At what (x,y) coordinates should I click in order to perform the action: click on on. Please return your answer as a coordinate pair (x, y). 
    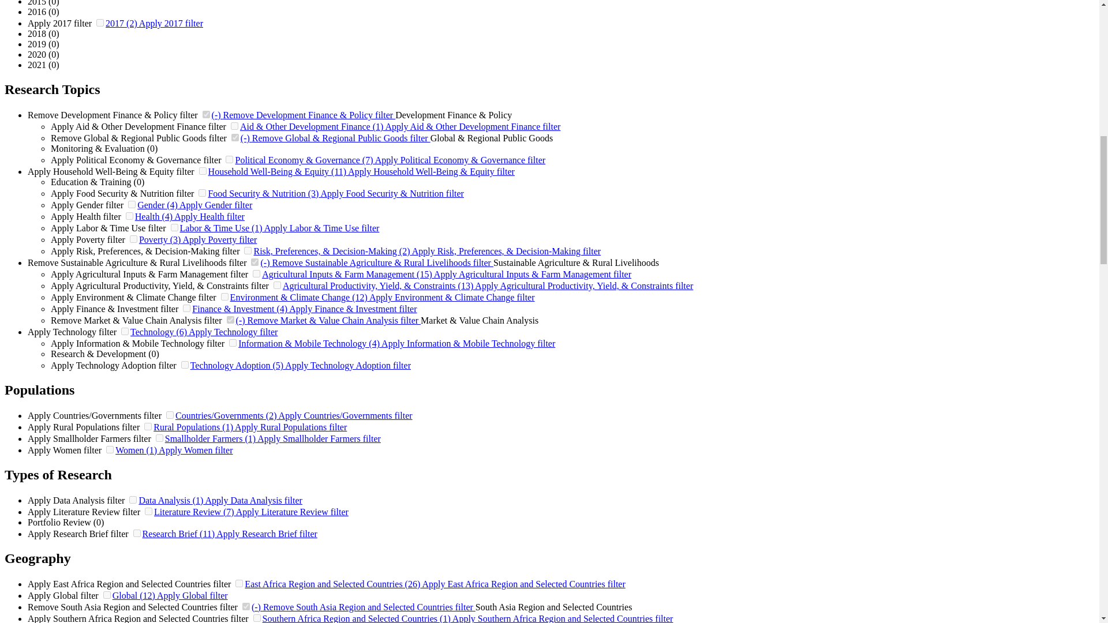
    Looking at the image, I should click on (256, 273).